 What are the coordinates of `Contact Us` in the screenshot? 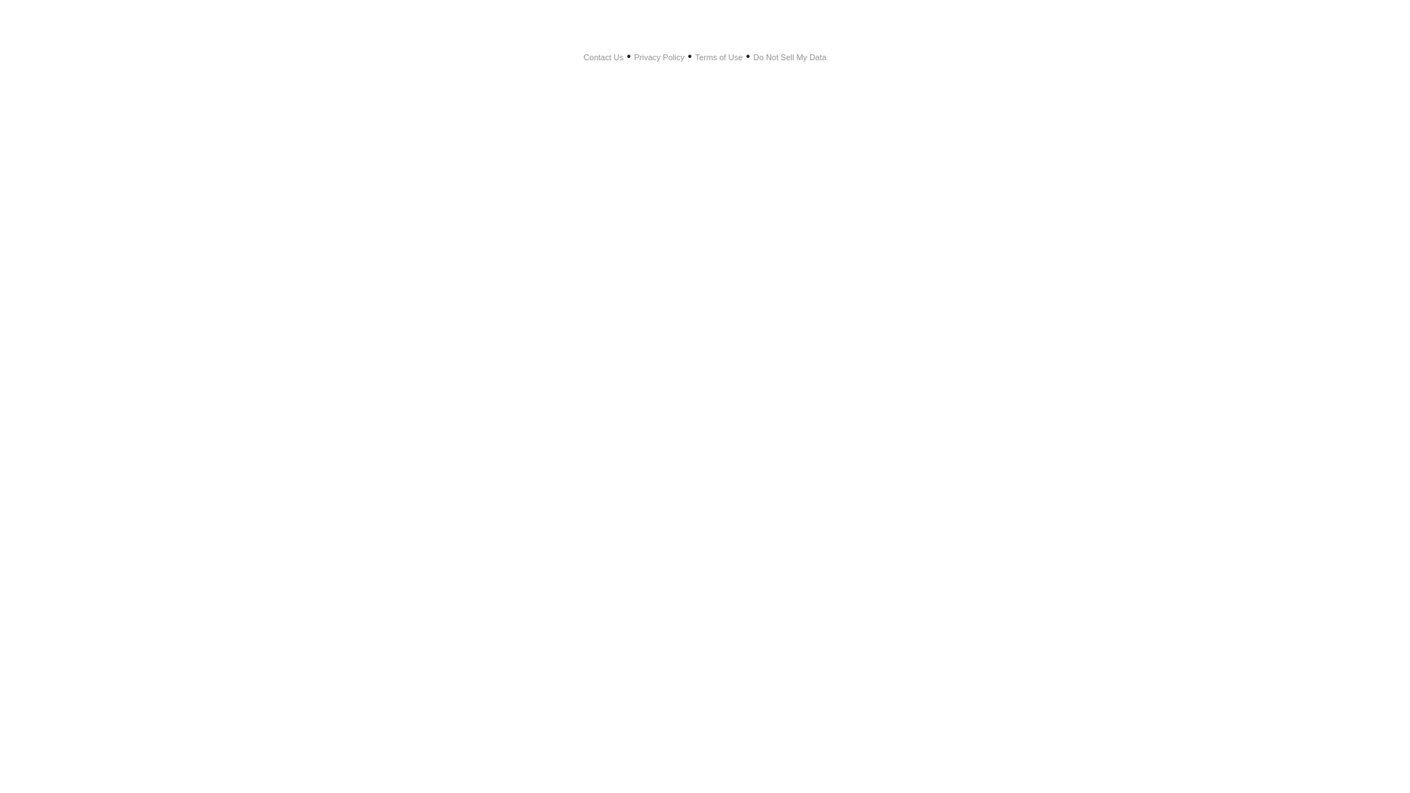 It's located at (604, 57).